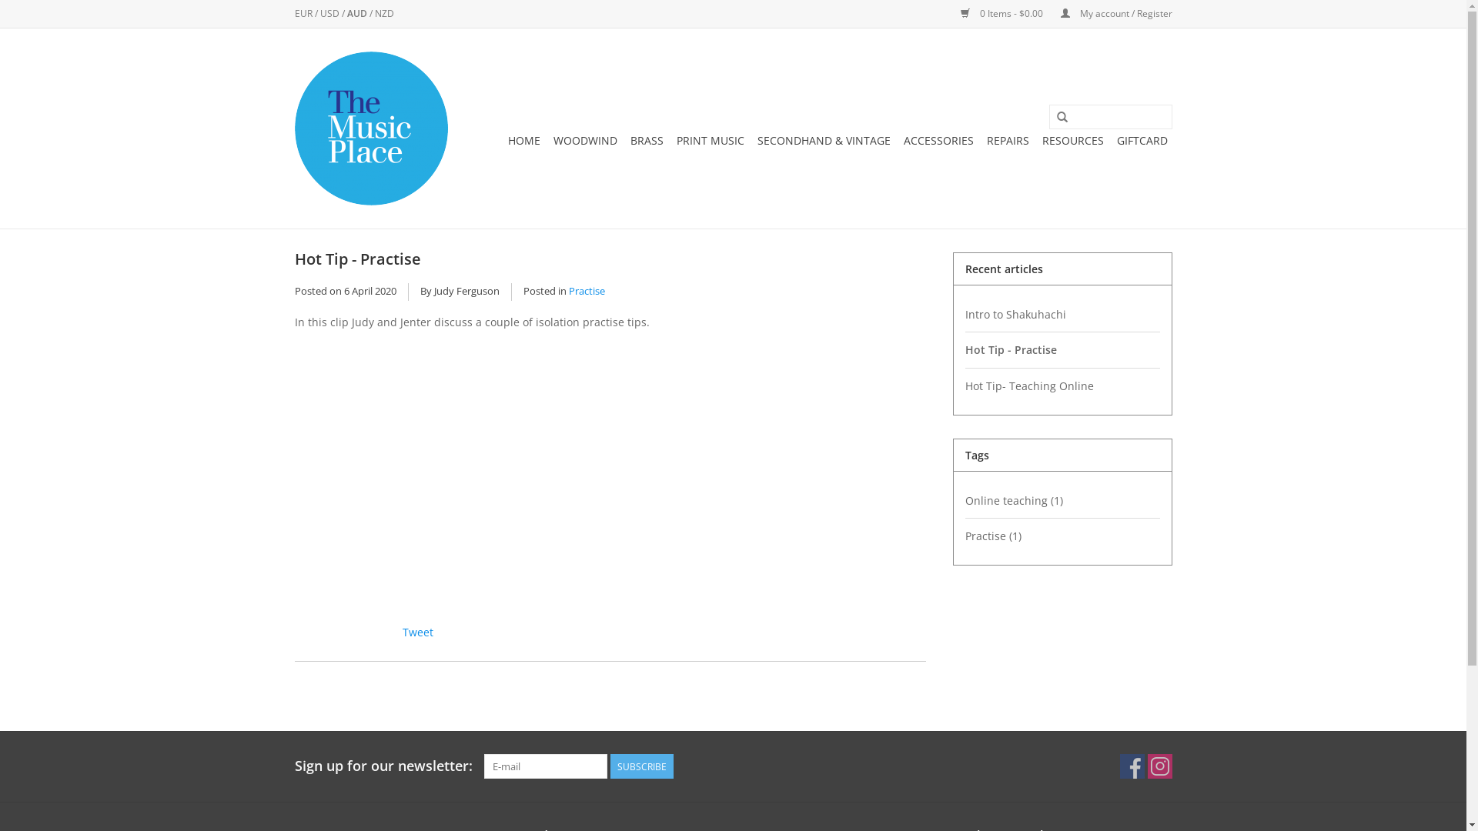 This screenshot has width=1478, height=831. What do you see at coordinates (641, 766) in the screenshot?
I see `SUBSCRIBE` at bounding box center [641, 766].